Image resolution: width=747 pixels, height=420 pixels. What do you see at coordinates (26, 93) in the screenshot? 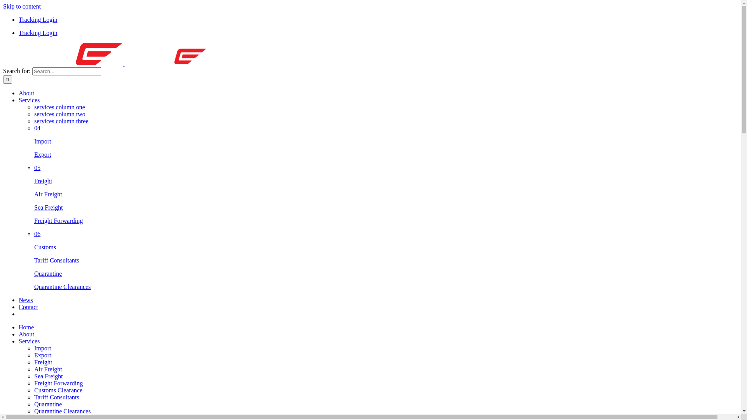
I see `About` at bounding box center [26, 93].